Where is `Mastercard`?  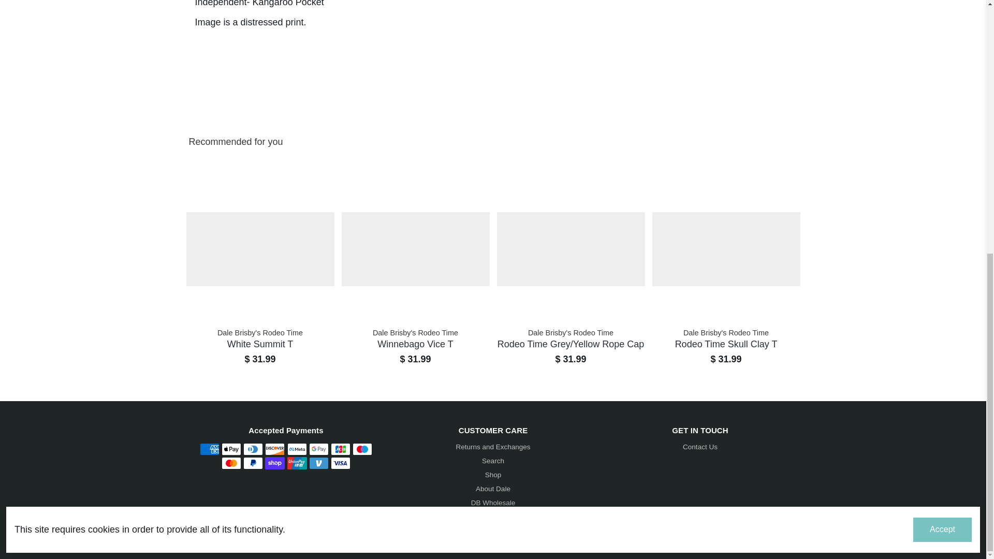 Mastercard is located at coordinates (231, 463).